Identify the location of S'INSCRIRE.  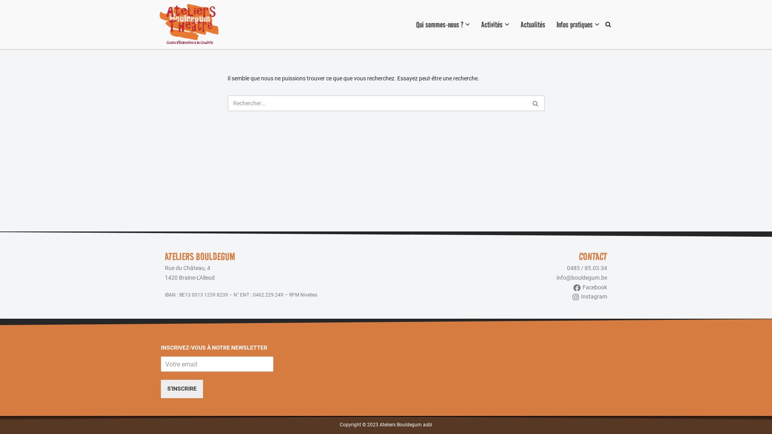
(182, 389).